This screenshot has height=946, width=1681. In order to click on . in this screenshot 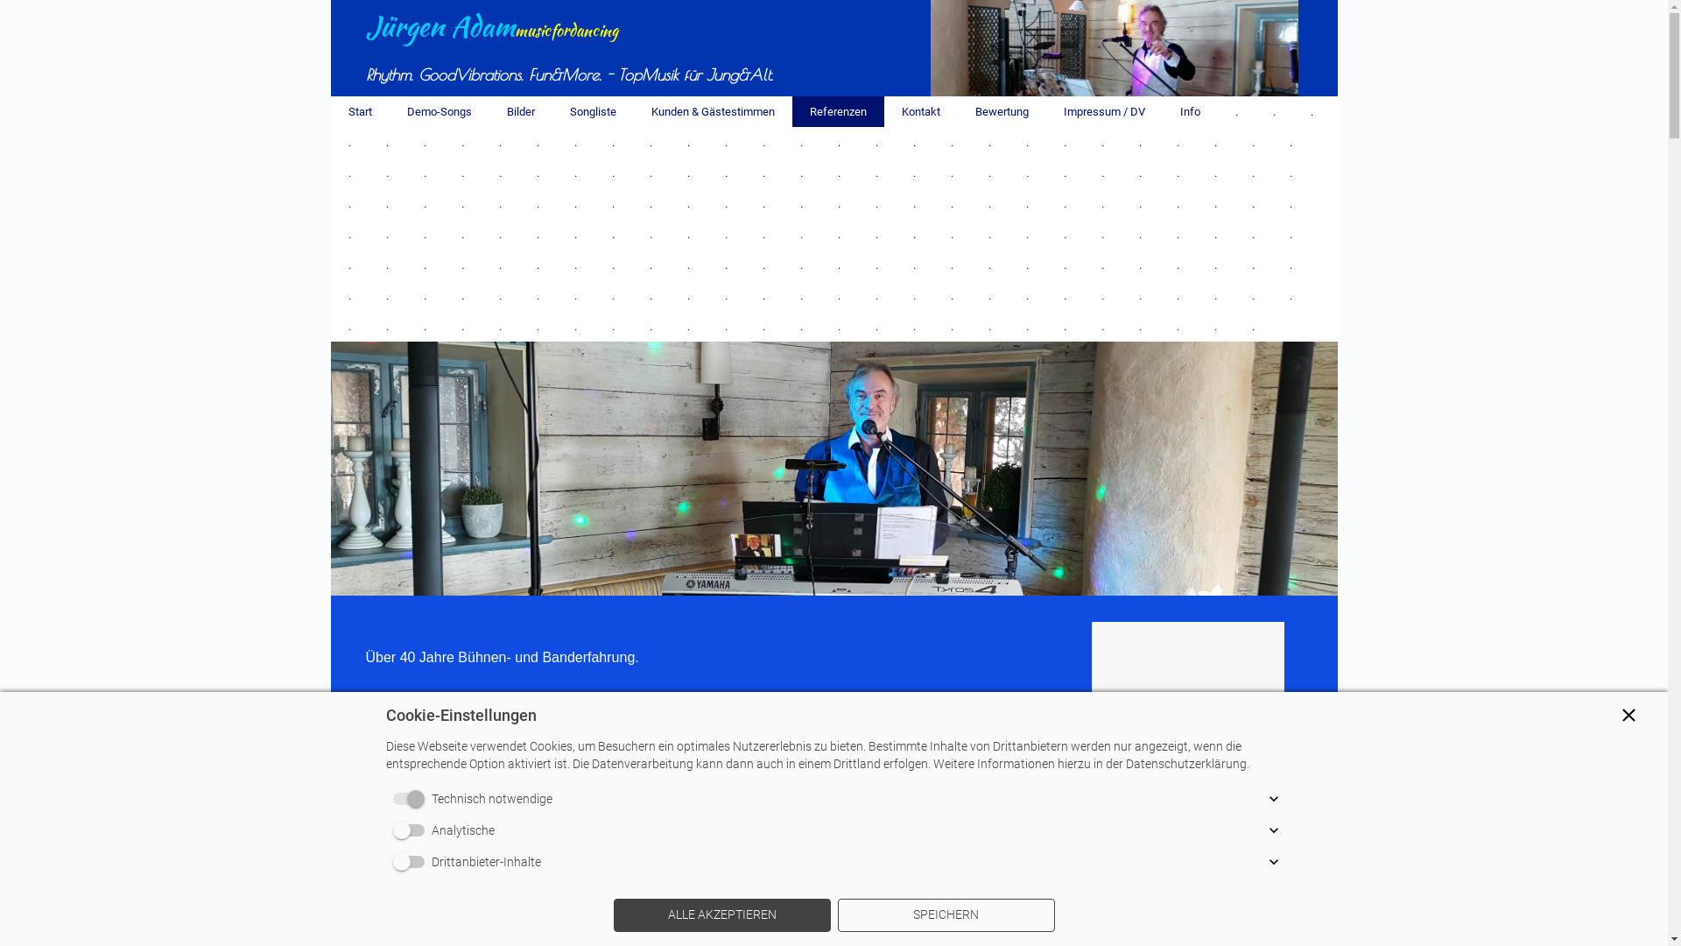, I will do `click(425, 265)`.